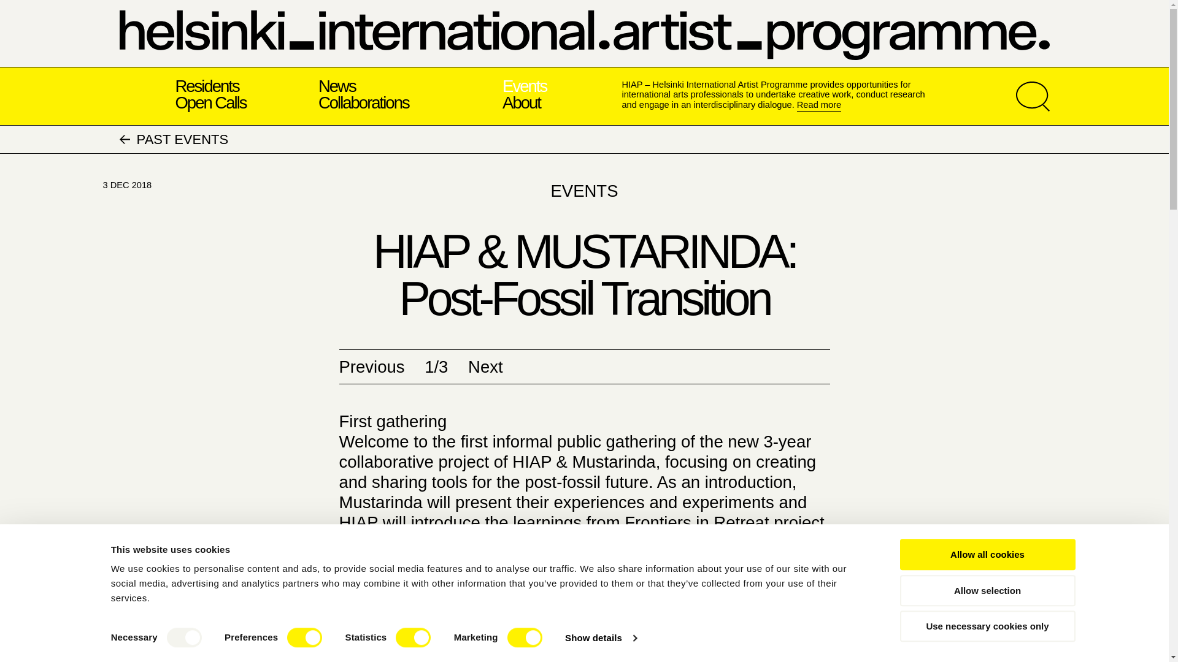 Image resolution: width=1178 pixels, height=662 pixels. Describe the element at coordinates (524, 86) in the screenshot. I see `Events` at that location.